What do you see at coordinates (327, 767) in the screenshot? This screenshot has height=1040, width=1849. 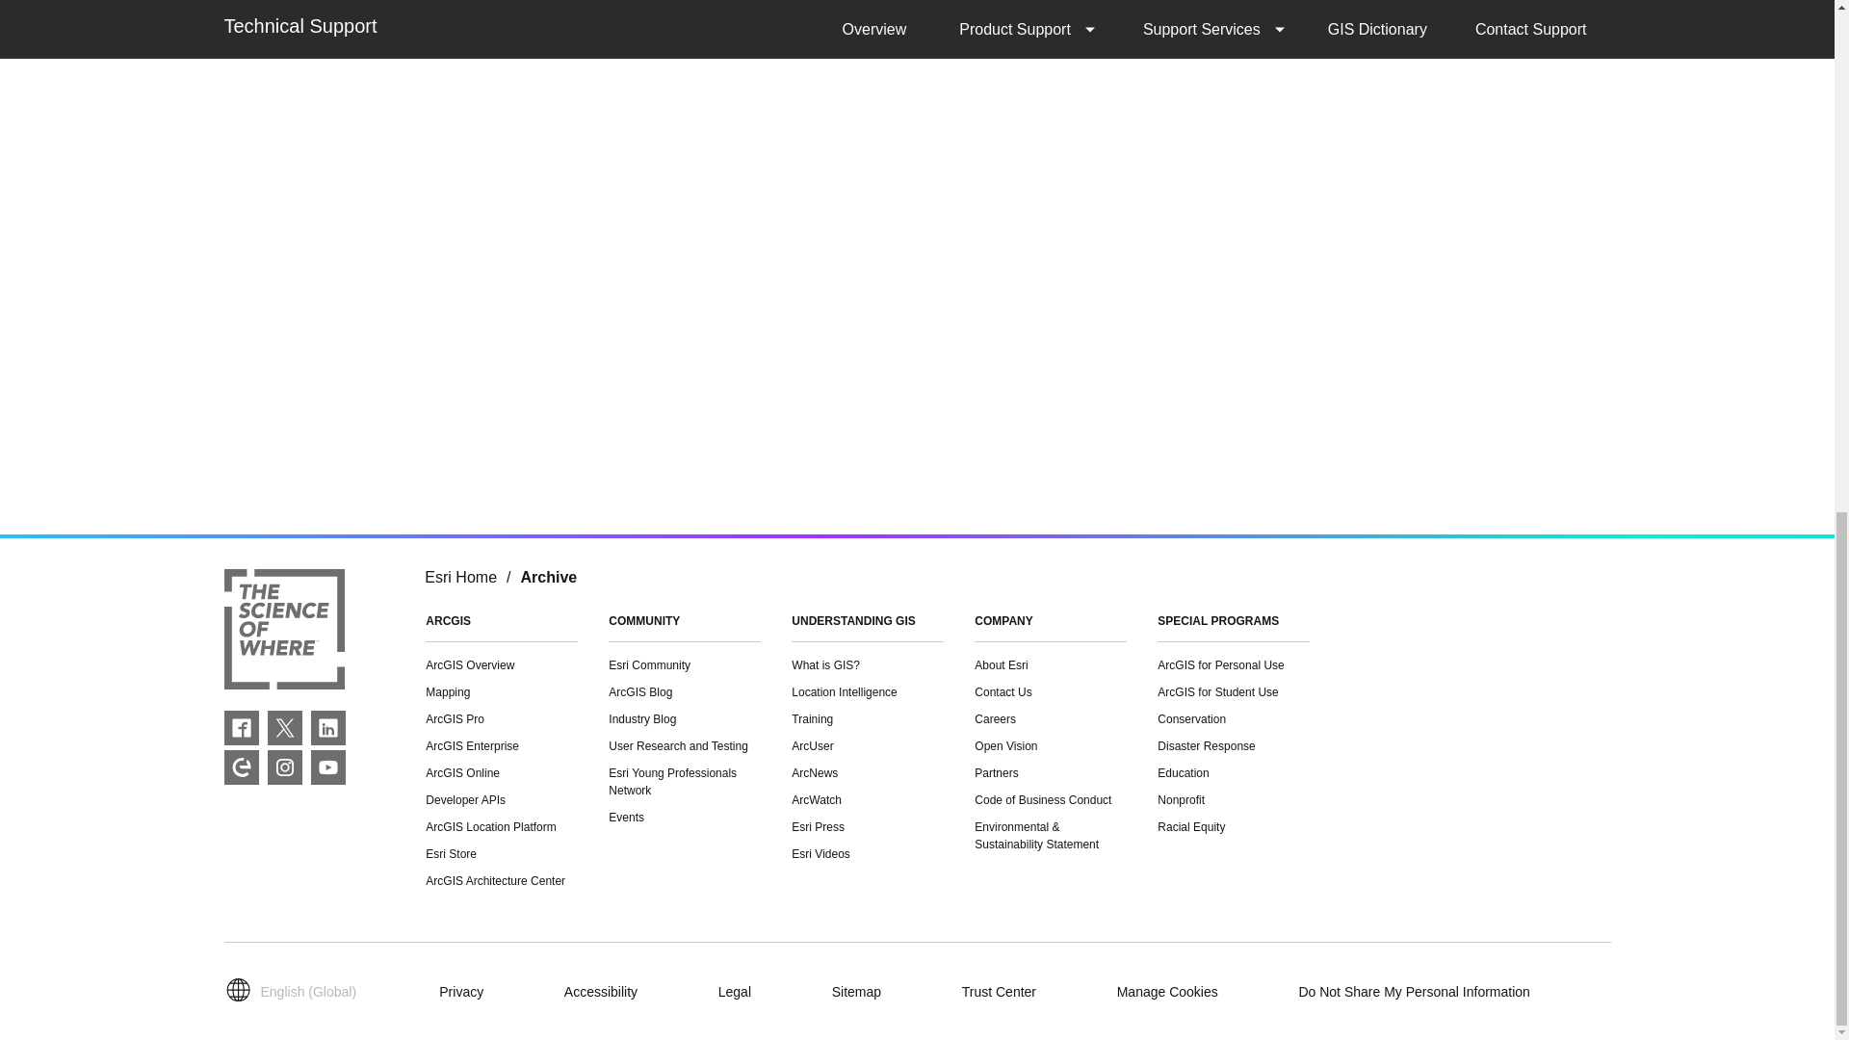 I see `YouTube` at bounding box center [327, 767].